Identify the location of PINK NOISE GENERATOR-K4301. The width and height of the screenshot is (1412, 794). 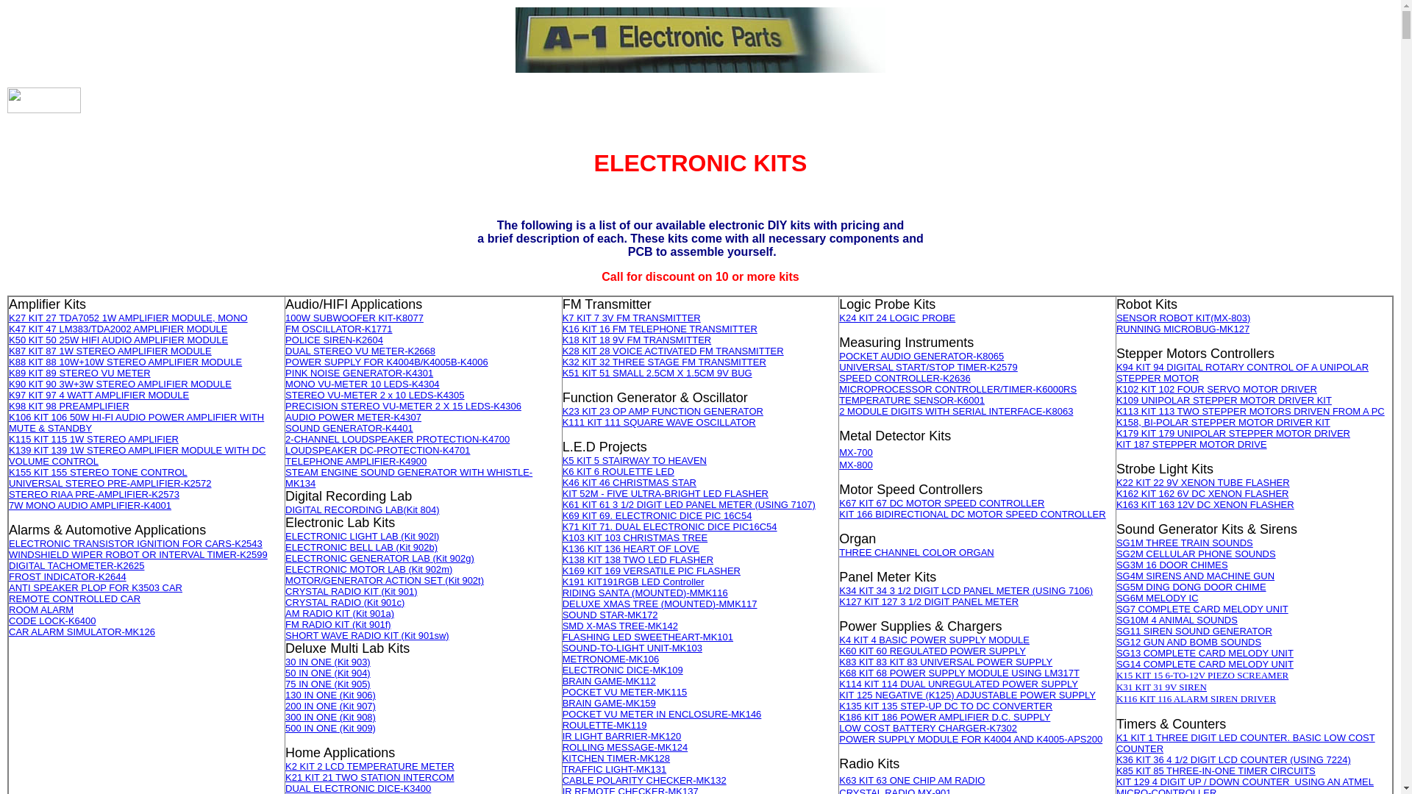
(359, 372).